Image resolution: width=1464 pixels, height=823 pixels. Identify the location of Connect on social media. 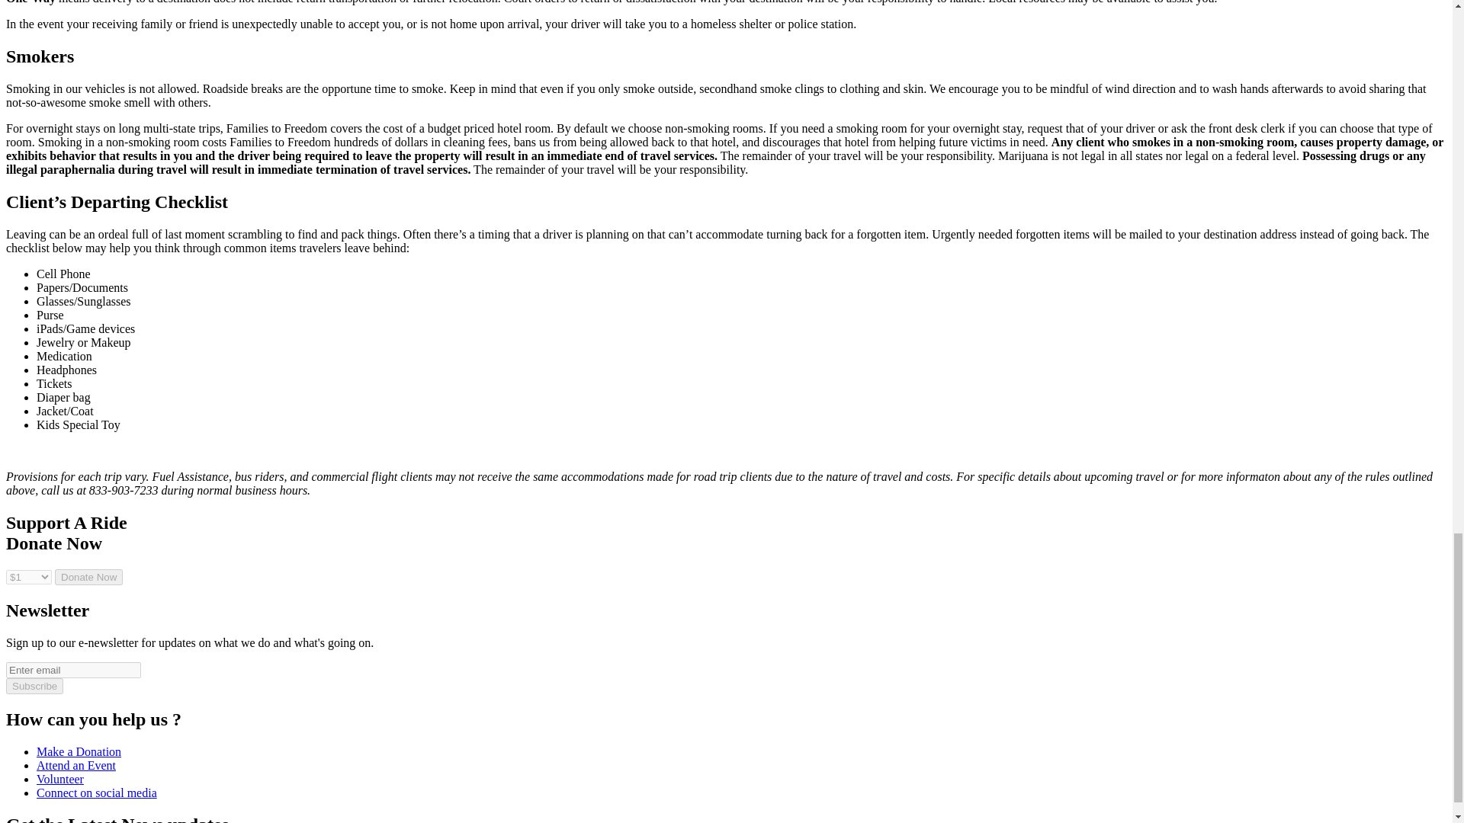
(96, 793).